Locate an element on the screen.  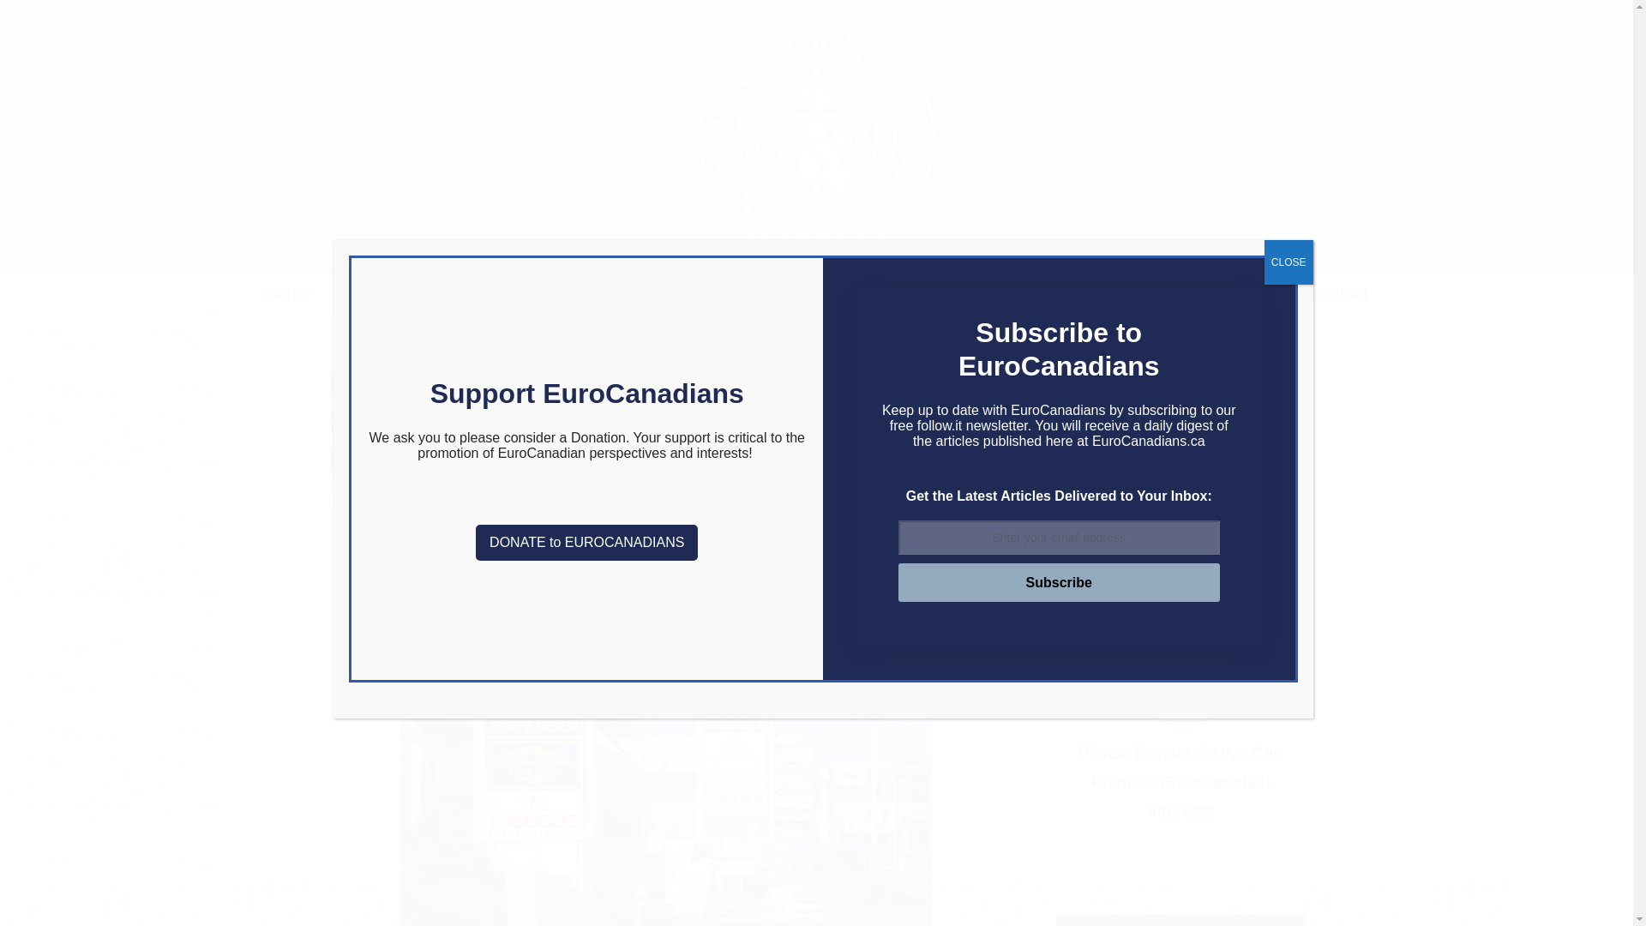
Gab is located at coordinates (1269, 292).